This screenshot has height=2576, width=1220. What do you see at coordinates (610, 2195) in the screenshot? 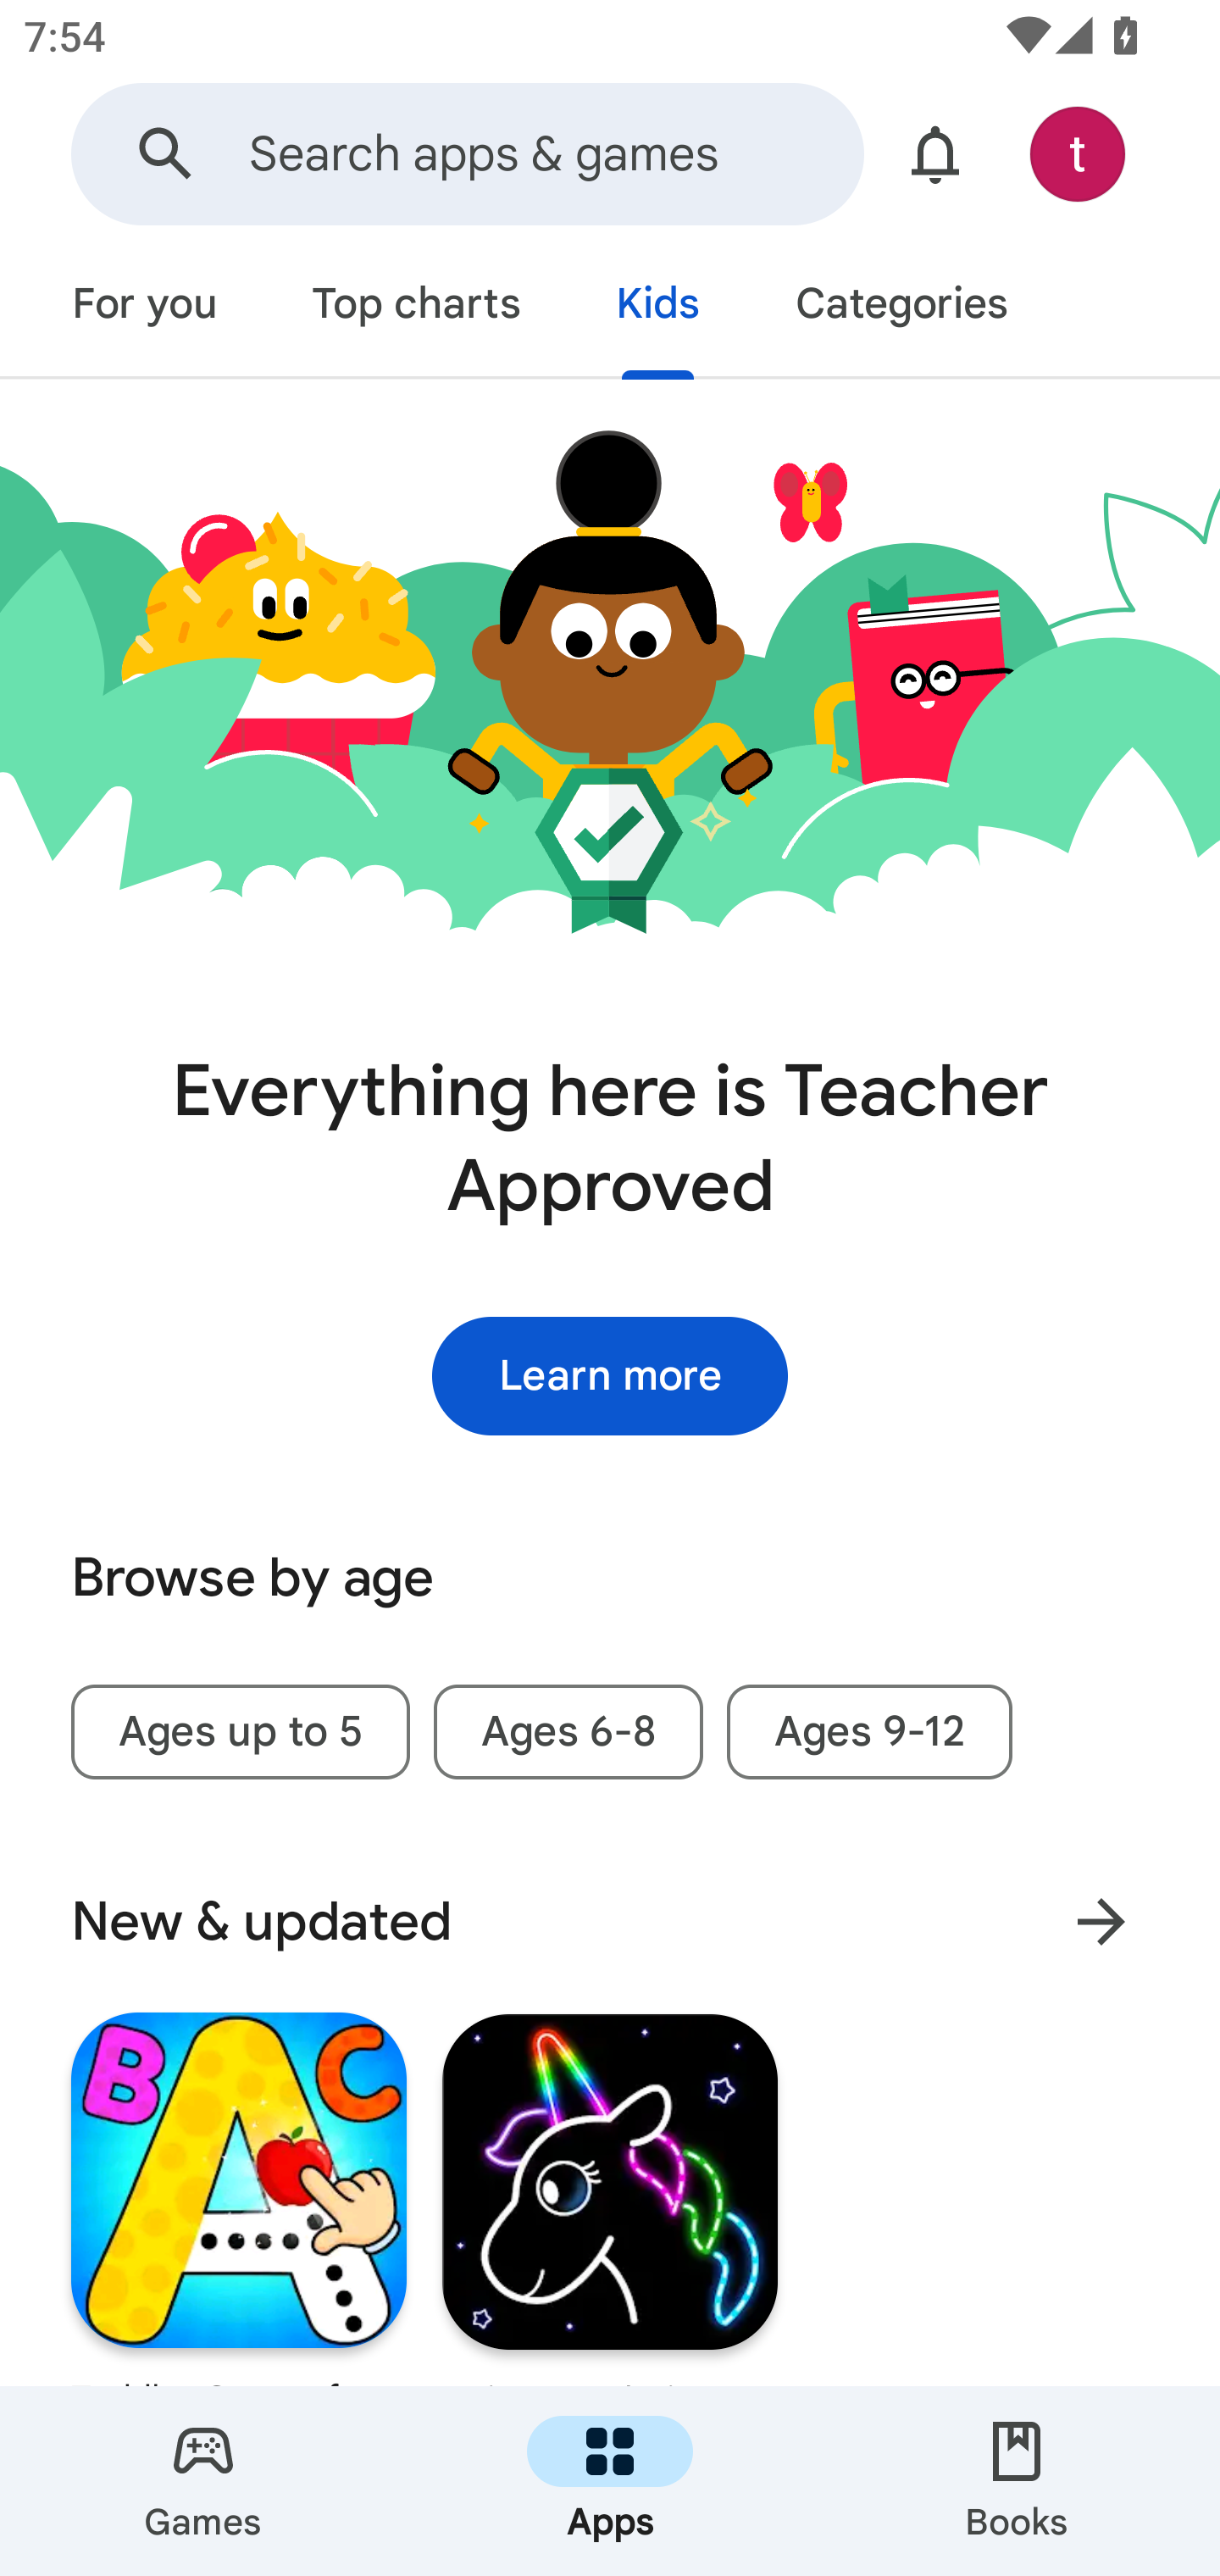
I see `Unicorn Coloring Girl Games
` at bounding box center [610, 2195].